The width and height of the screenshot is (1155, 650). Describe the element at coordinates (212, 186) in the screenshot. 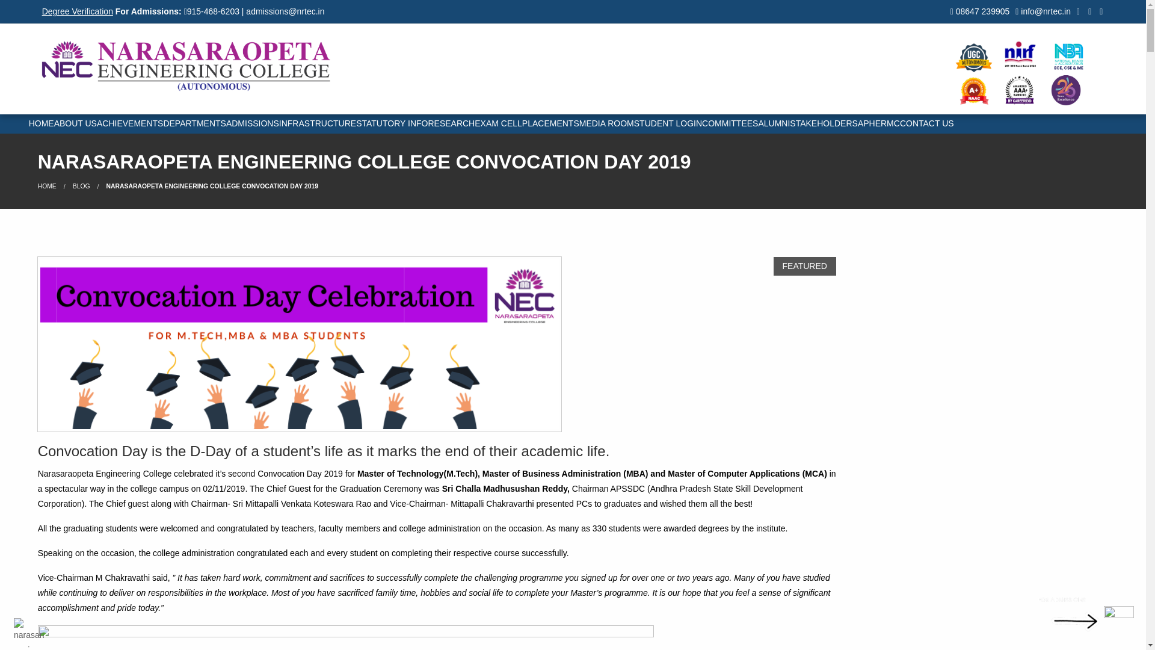

I see `Narasaraopeta Engineering College Convocation Day 2019` at that location.